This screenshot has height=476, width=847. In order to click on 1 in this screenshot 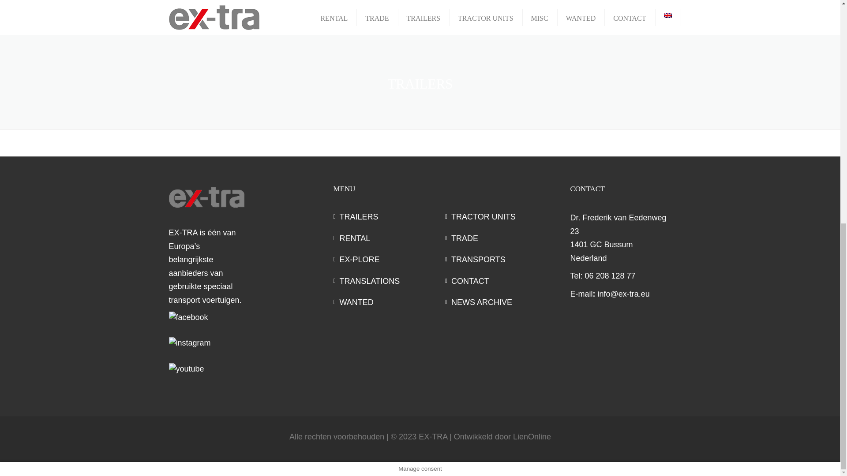, I will do `click(420, 4)`.